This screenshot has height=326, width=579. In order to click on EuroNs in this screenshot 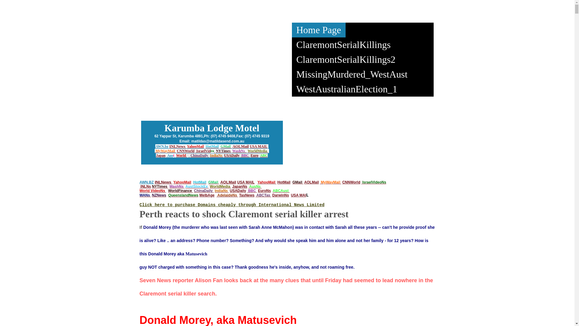, I will do `click(264, 191)`.